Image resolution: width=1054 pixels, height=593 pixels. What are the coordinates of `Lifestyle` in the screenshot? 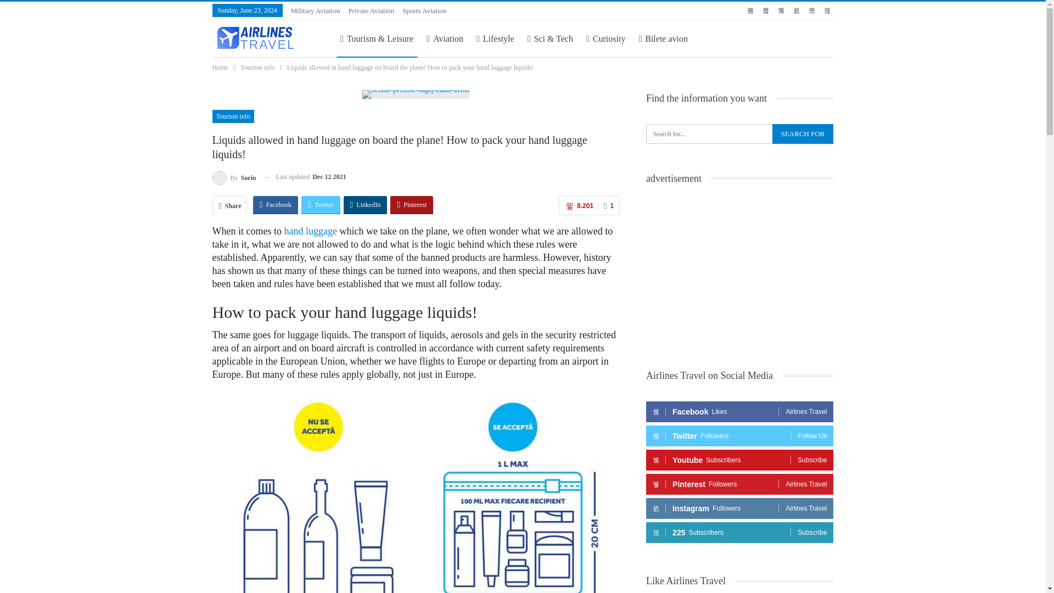 It's located at (495, 38).